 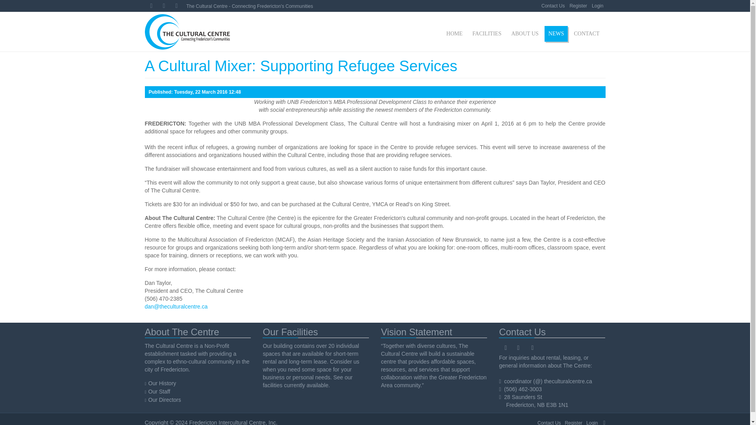 What do you see at coordinates (597, 6) in the screenshot?
I see `Login` at bounding box center [597, 6].